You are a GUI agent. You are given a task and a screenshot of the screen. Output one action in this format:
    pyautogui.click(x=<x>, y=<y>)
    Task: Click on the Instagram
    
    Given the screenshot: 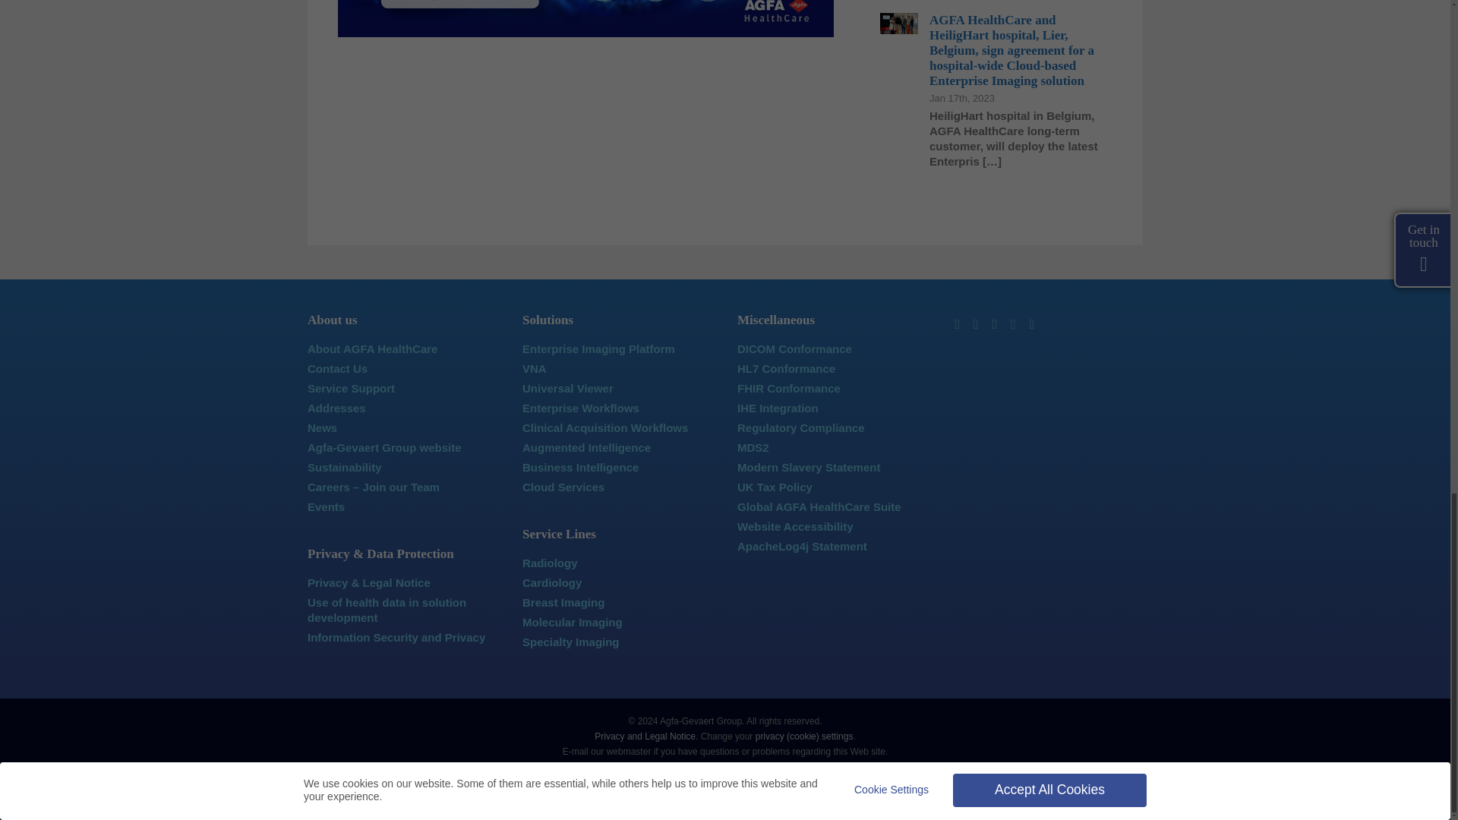 What is the action you would take?
    pyautogui.click(x=995, y=323)
    